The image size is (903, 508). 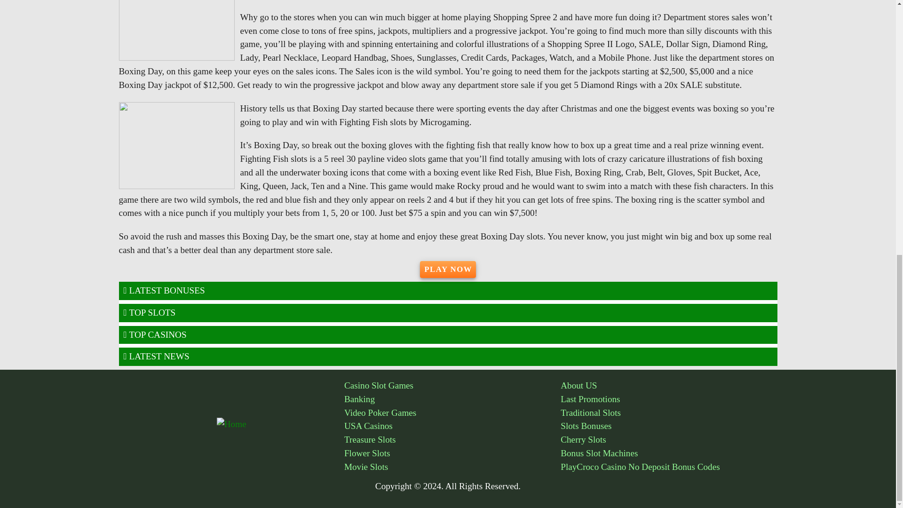 I want to click on Slots Bonuses, so click(x=669, y=426).